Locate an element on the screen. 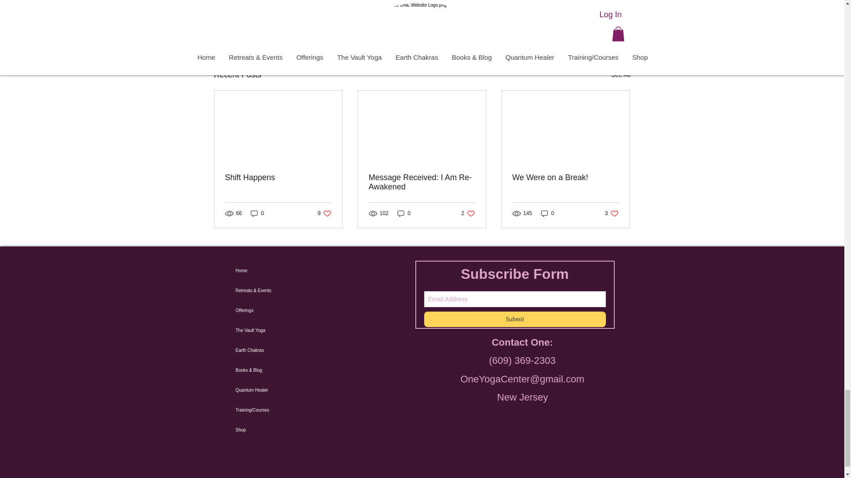  See All is located at coordinates (257, 213).